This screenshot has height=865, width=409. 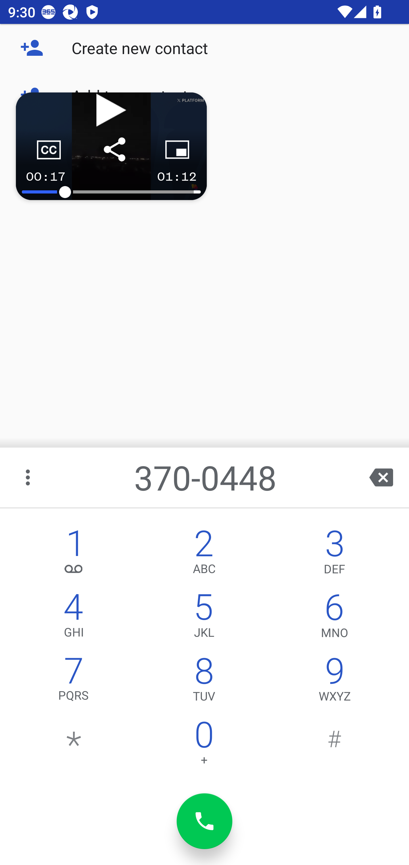 What do you see at coordinates (74, 618) in the screenshot?
I see `4,GHI 4 GHI` at bounding box center [74, 618].